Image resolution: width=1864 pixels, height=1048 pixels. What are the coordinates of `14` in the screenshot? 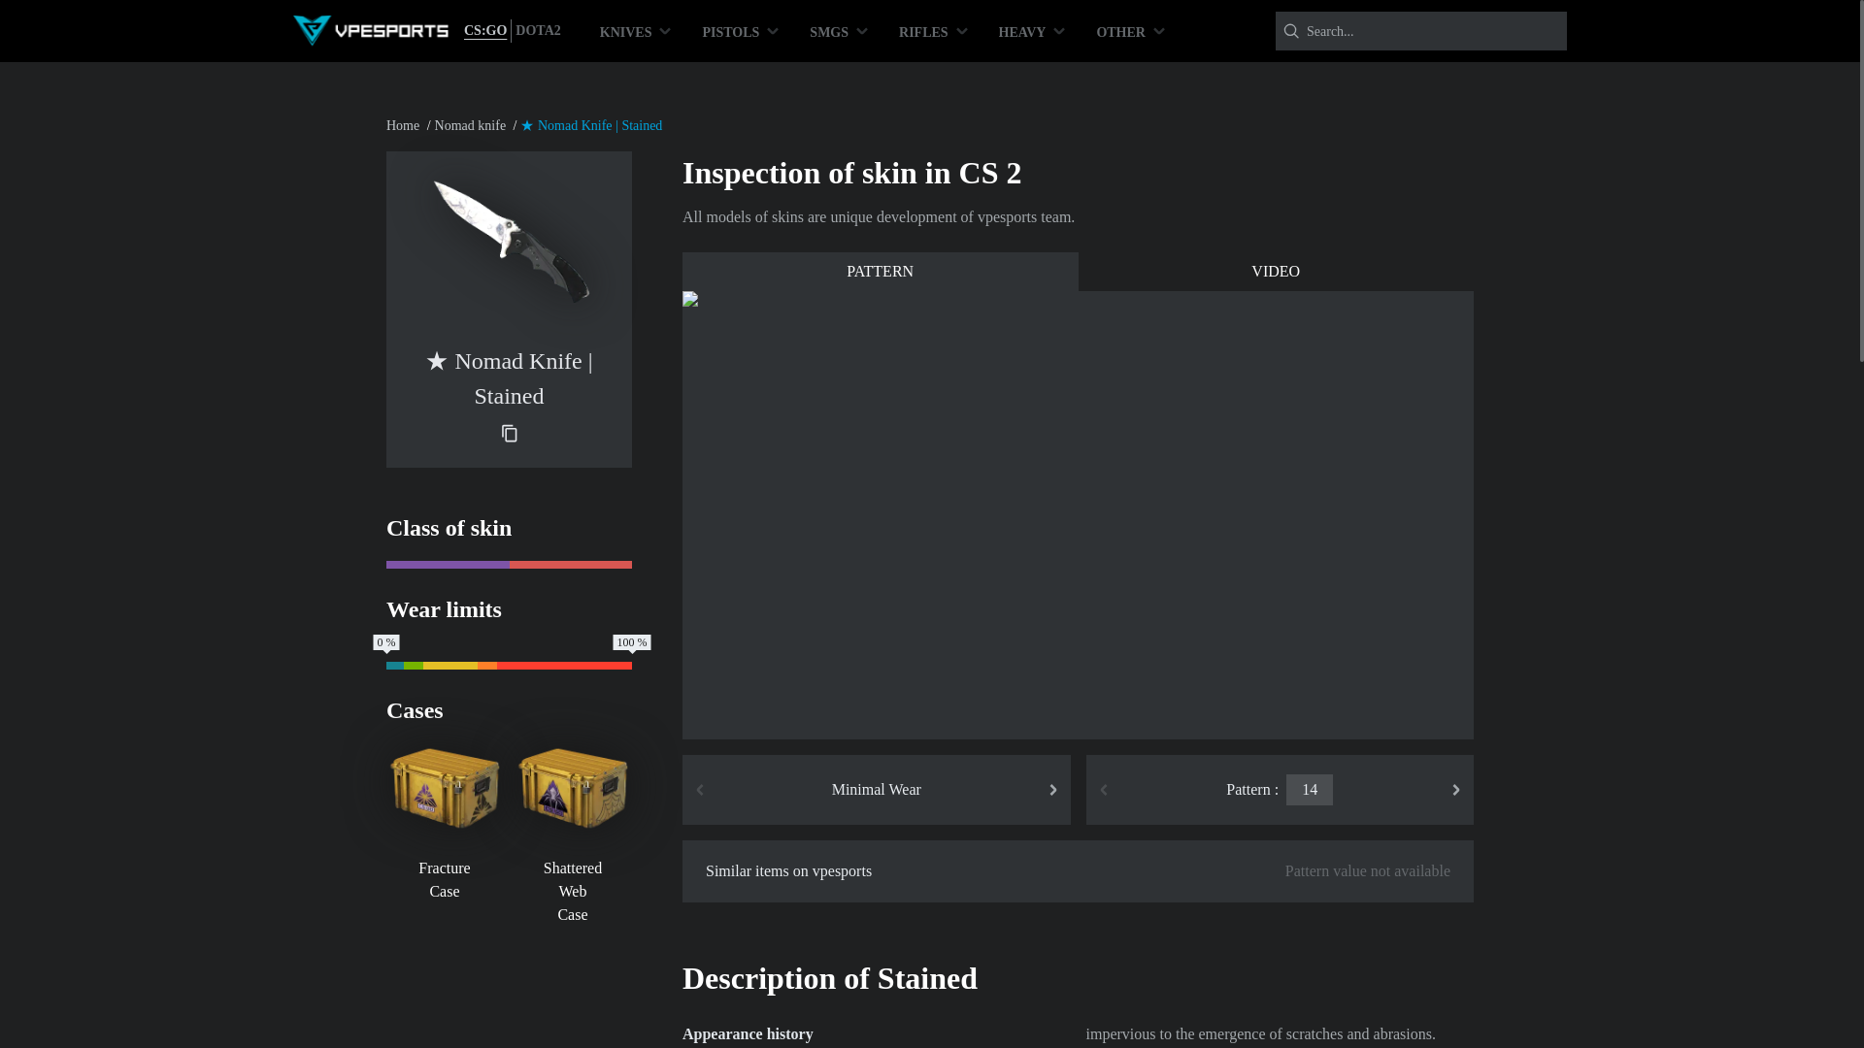 It's located at (1309, 790).